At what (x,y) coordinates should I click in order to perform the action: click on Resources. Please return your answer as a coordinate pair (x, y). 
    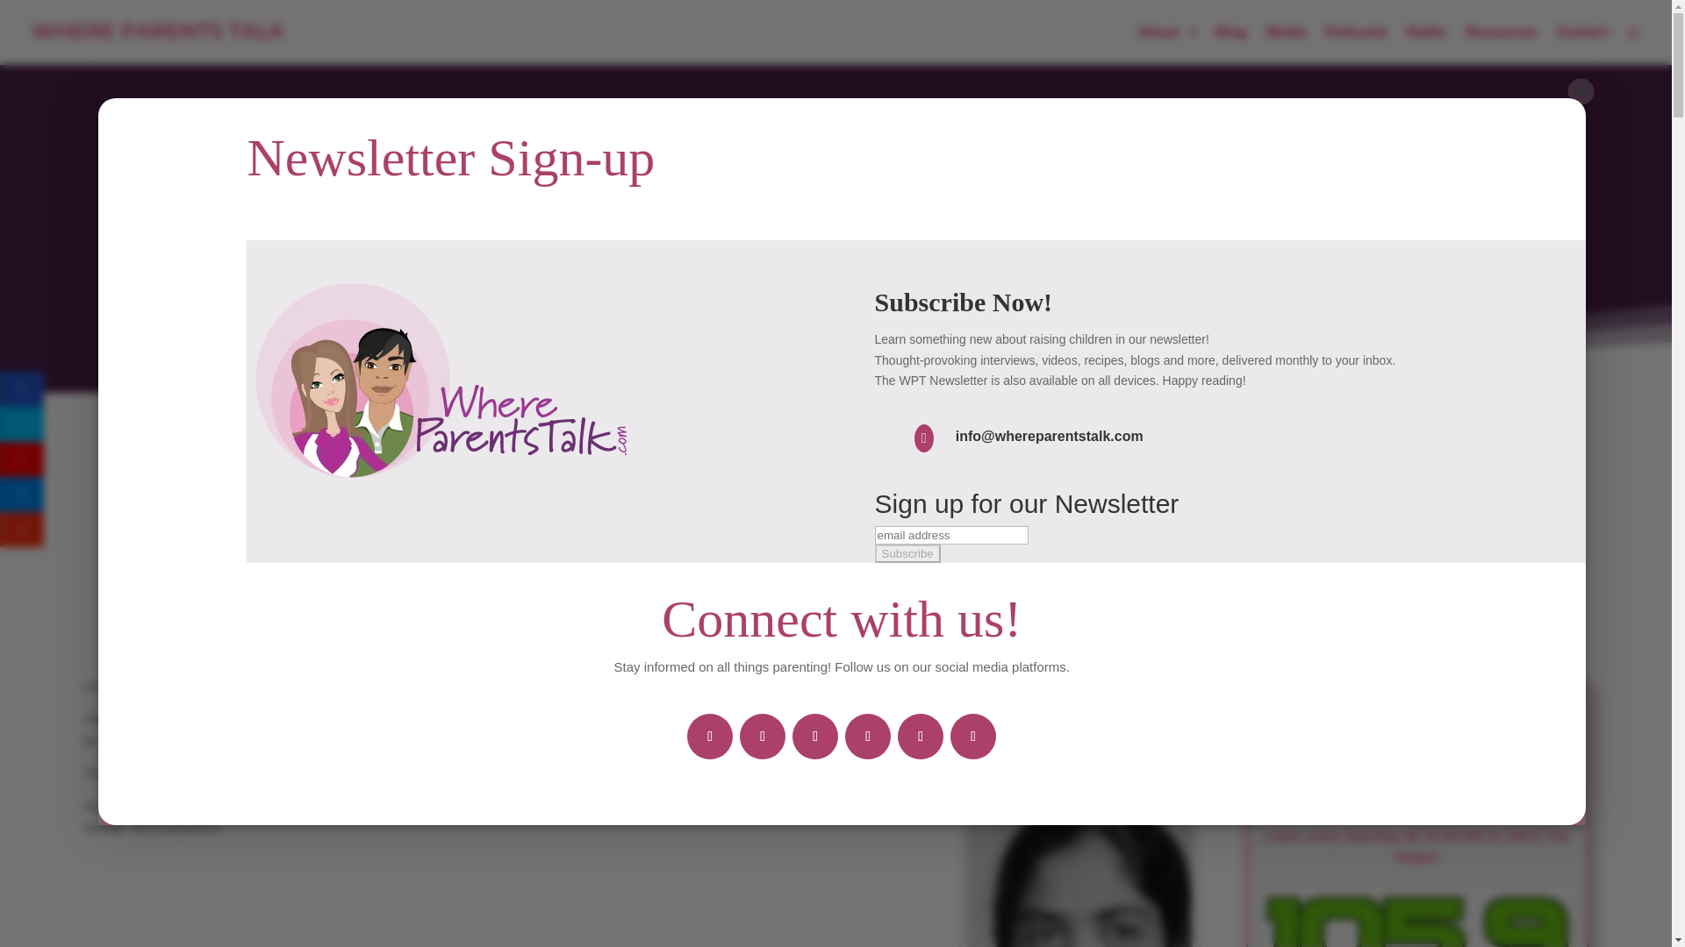
    Looking at the image, I should click on (1501, 46).